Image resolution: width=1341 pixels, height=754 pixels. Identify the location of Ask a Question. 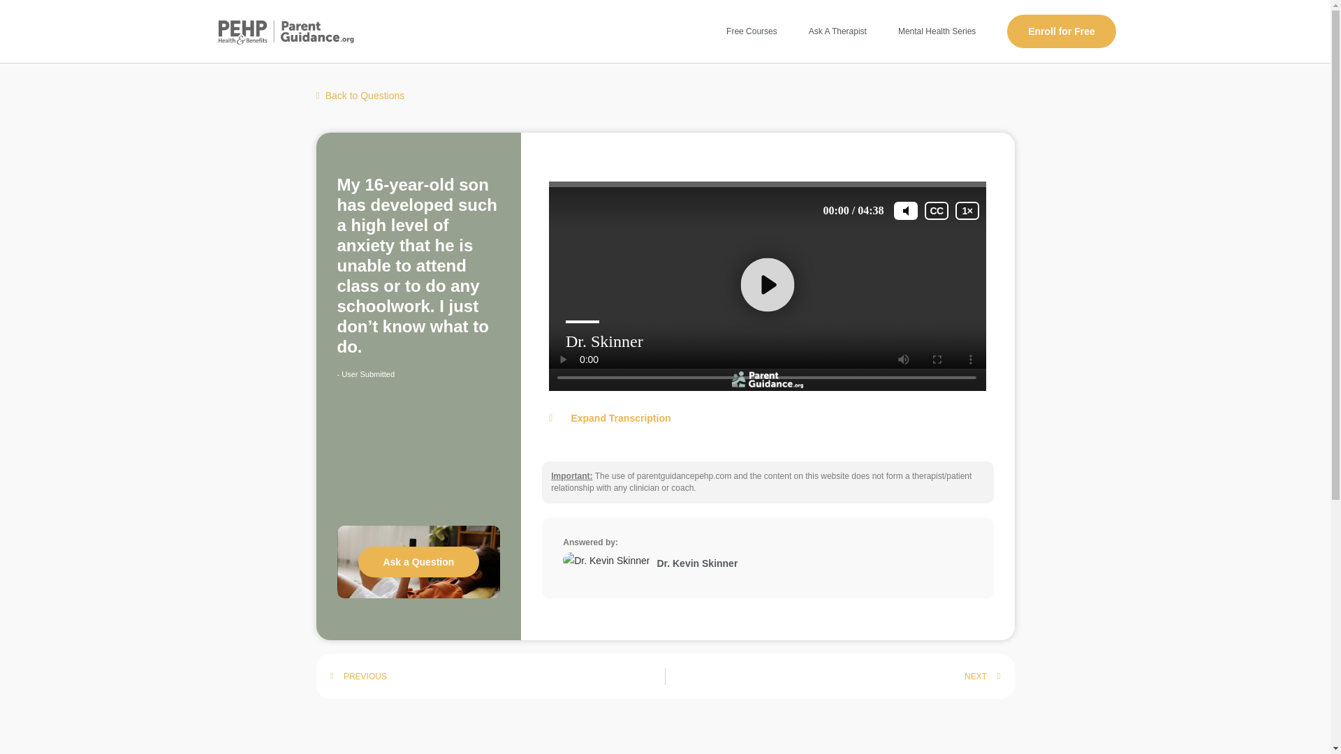
(418, 562).